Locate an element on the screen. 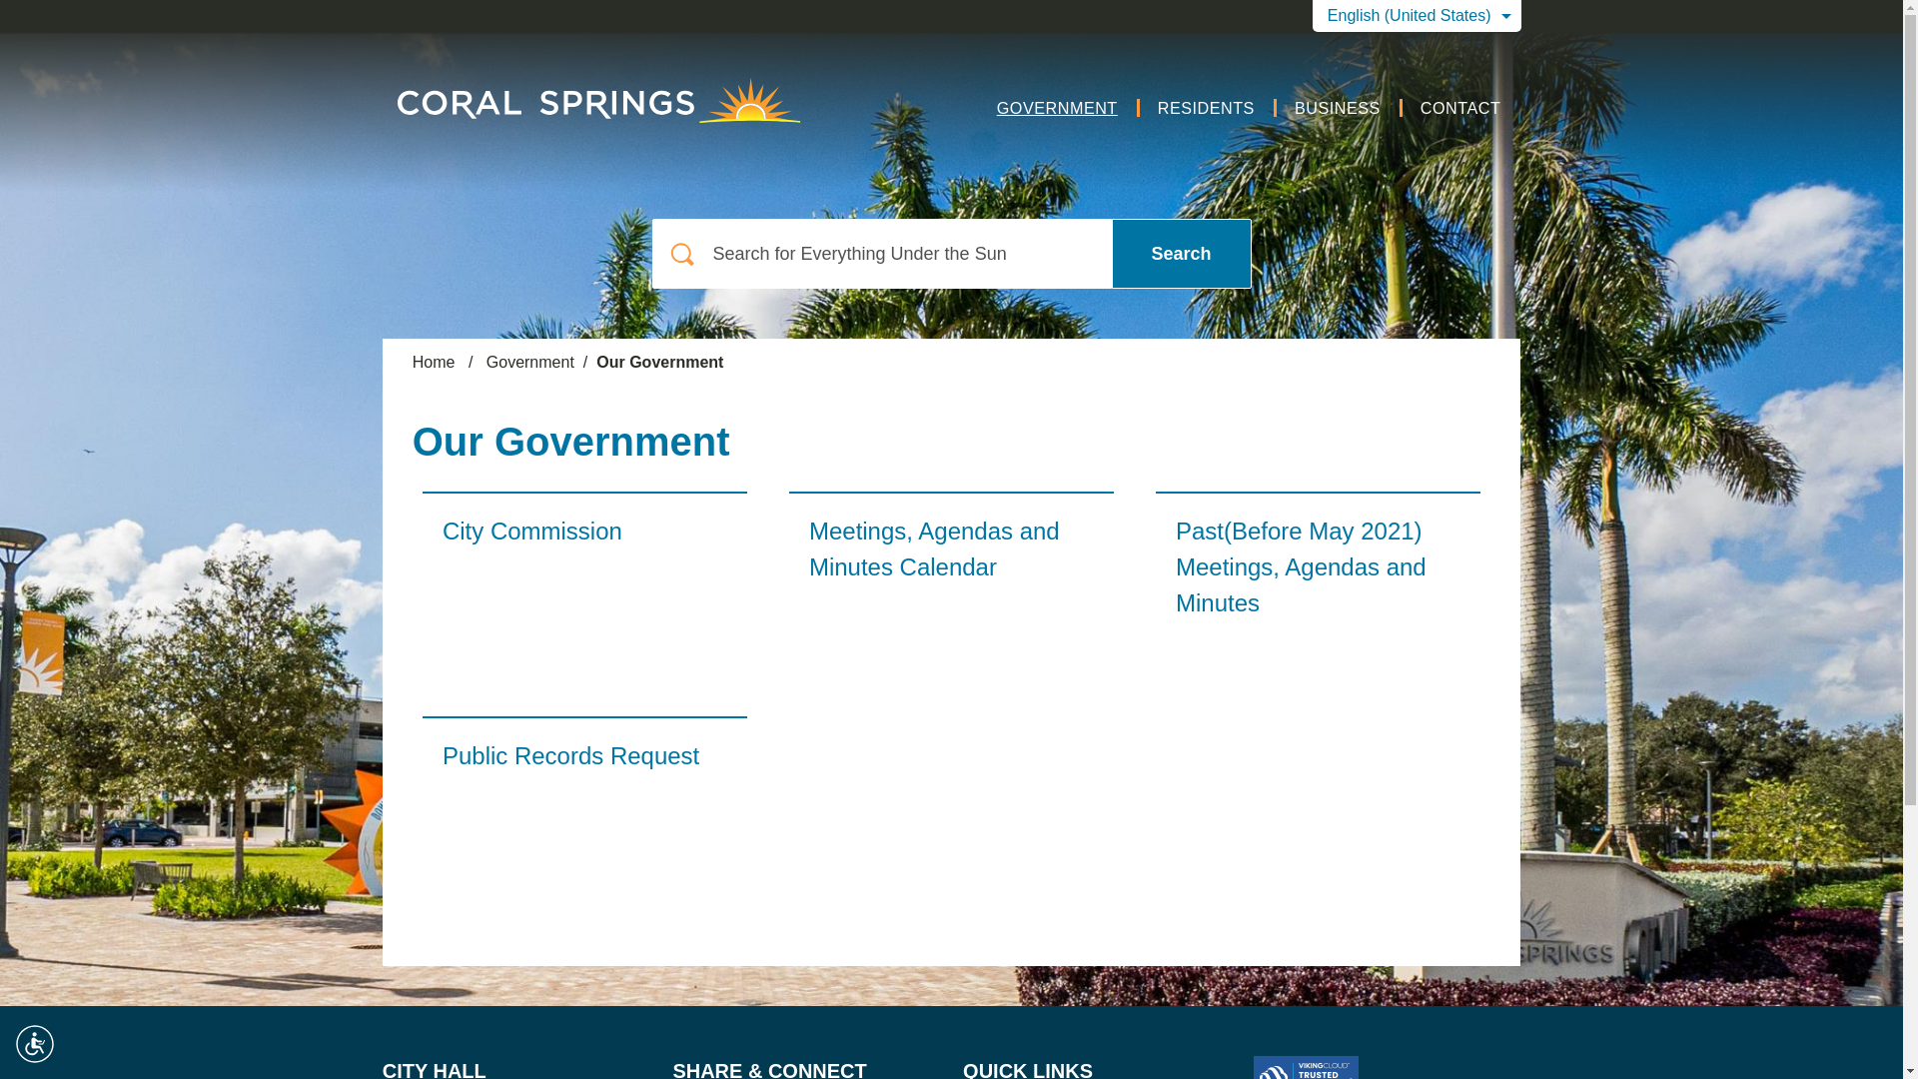 This screenshot has height=1079, width=1918. Search is located at coordinates (1180, 254).